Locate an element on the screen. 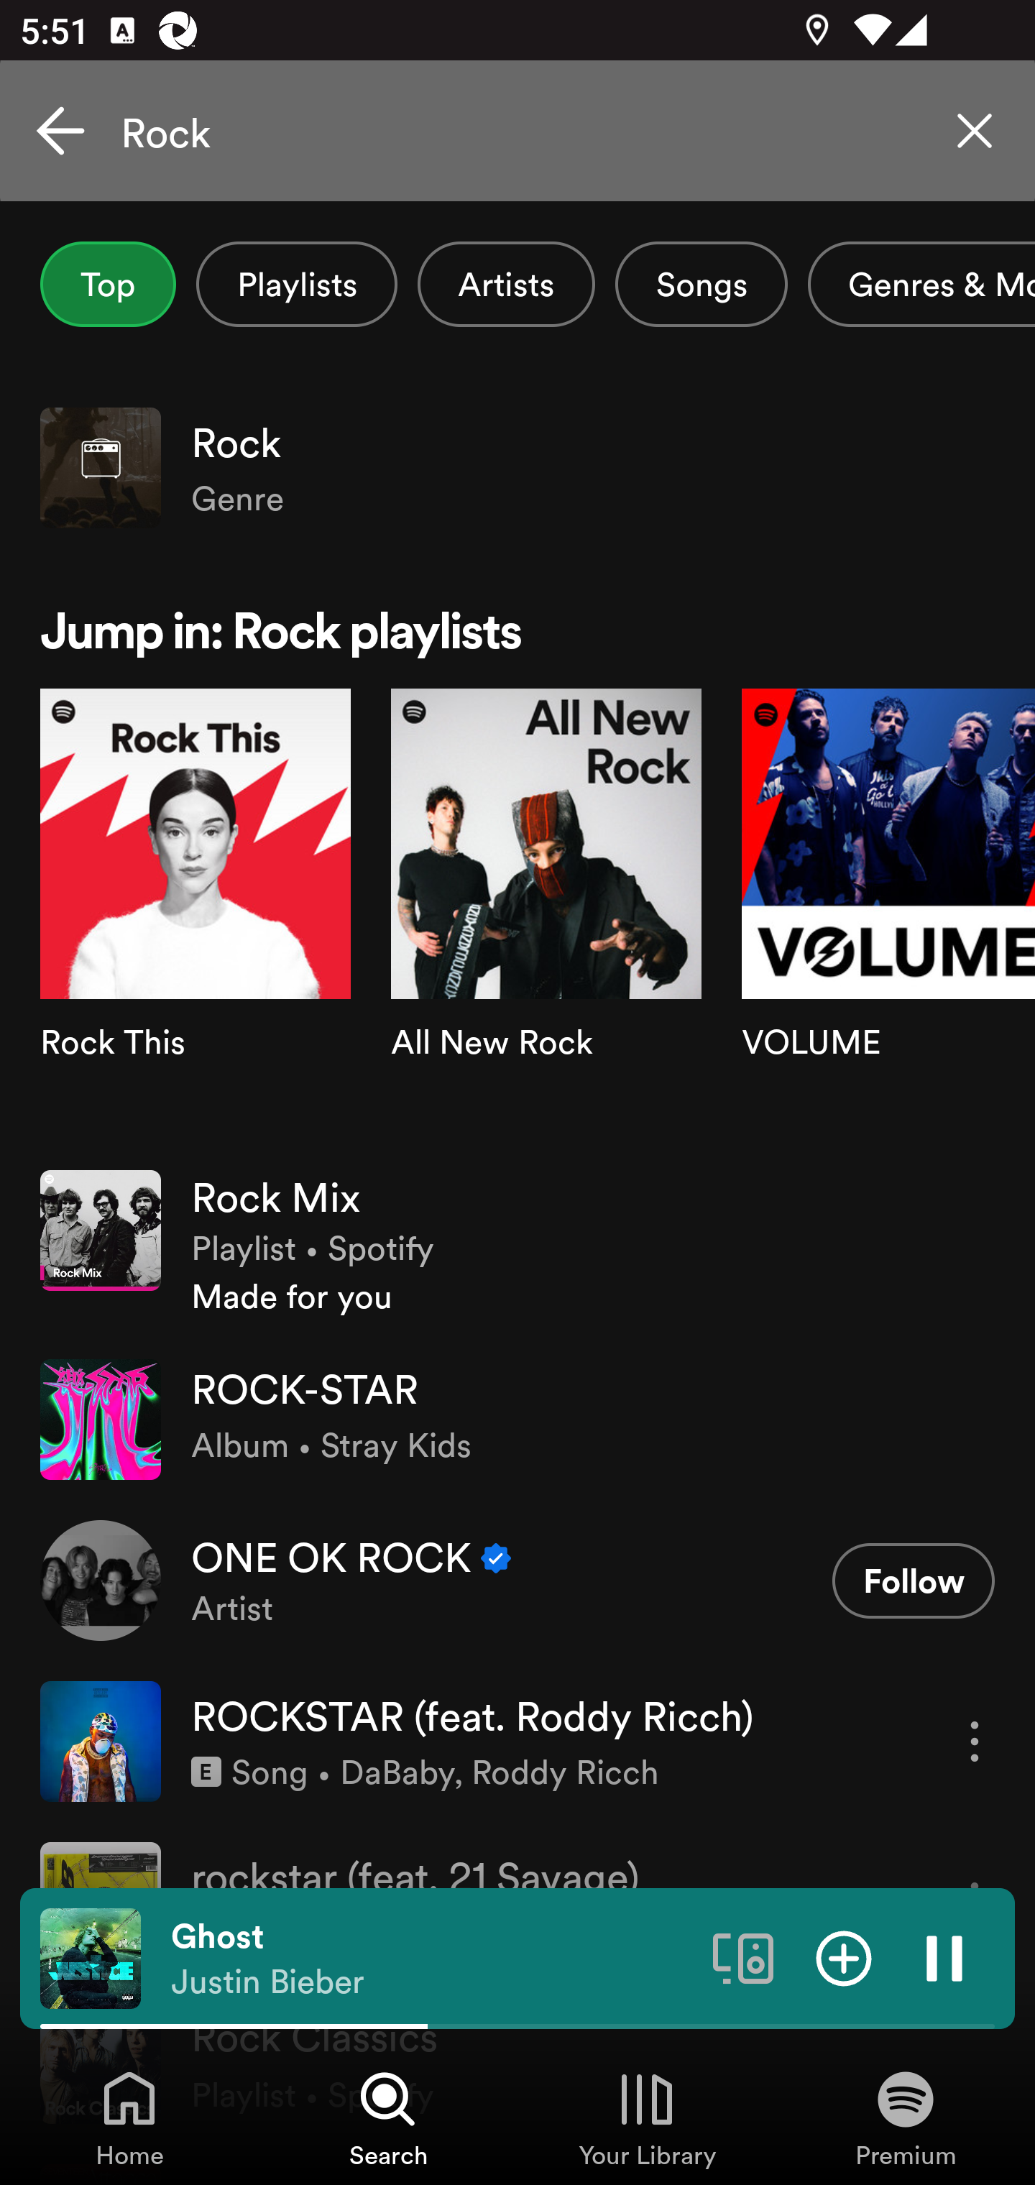  Add item is located at coordinates (844, 1957).